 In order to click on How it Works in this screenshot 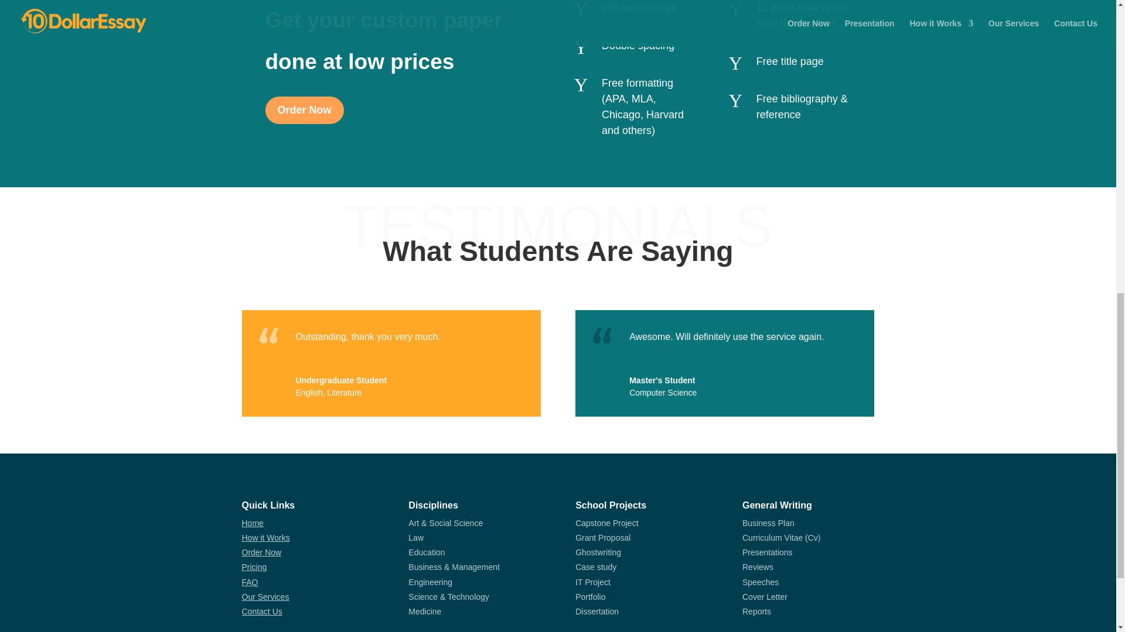, I will do `click(265, 537)`.